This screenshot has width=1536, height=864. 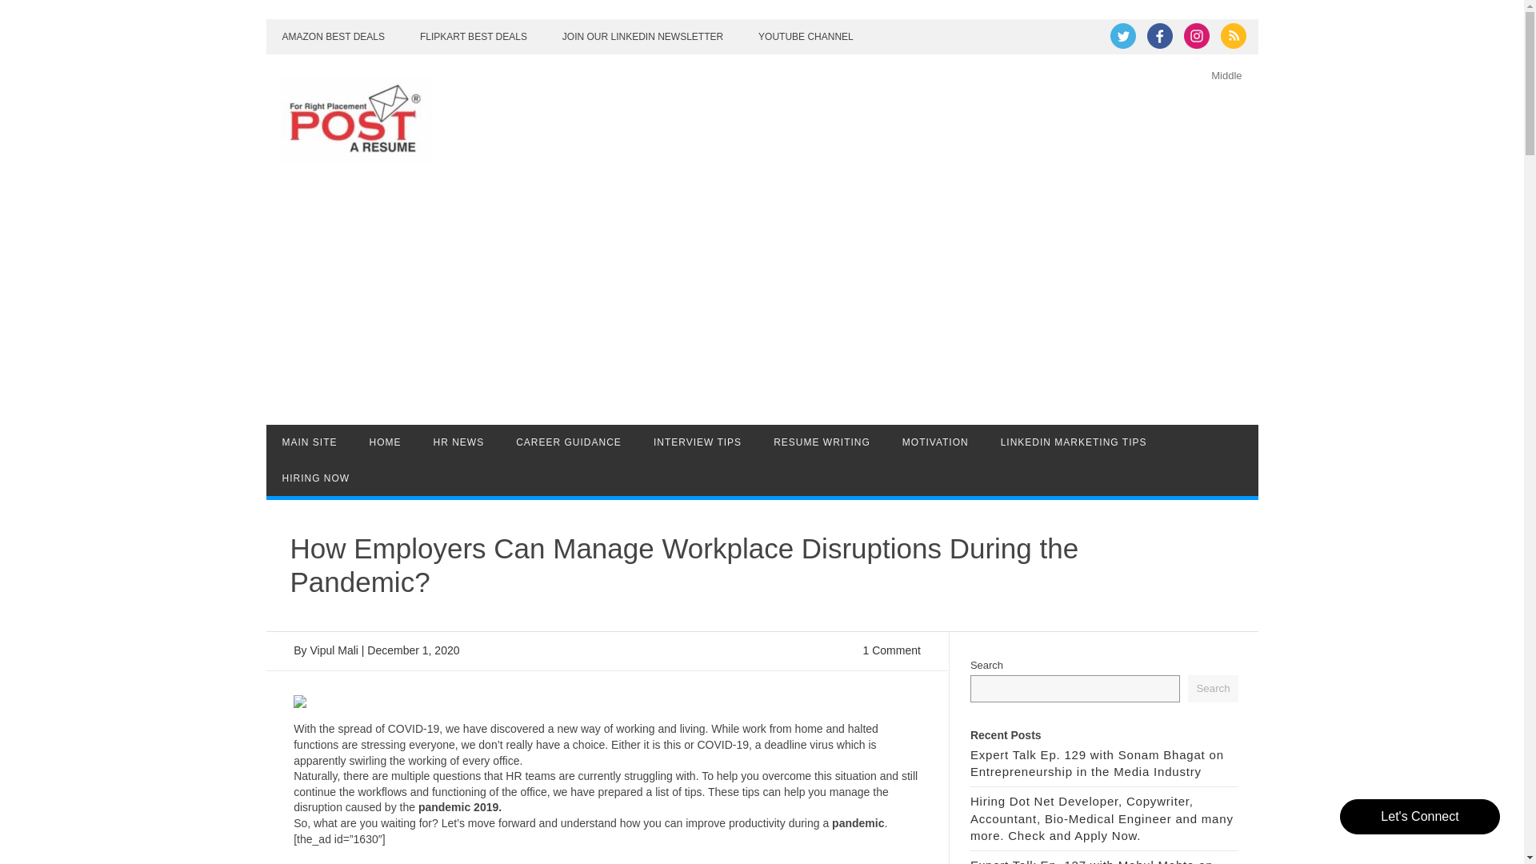 I want to click on HR NEWS, so click(x=459, y=442).